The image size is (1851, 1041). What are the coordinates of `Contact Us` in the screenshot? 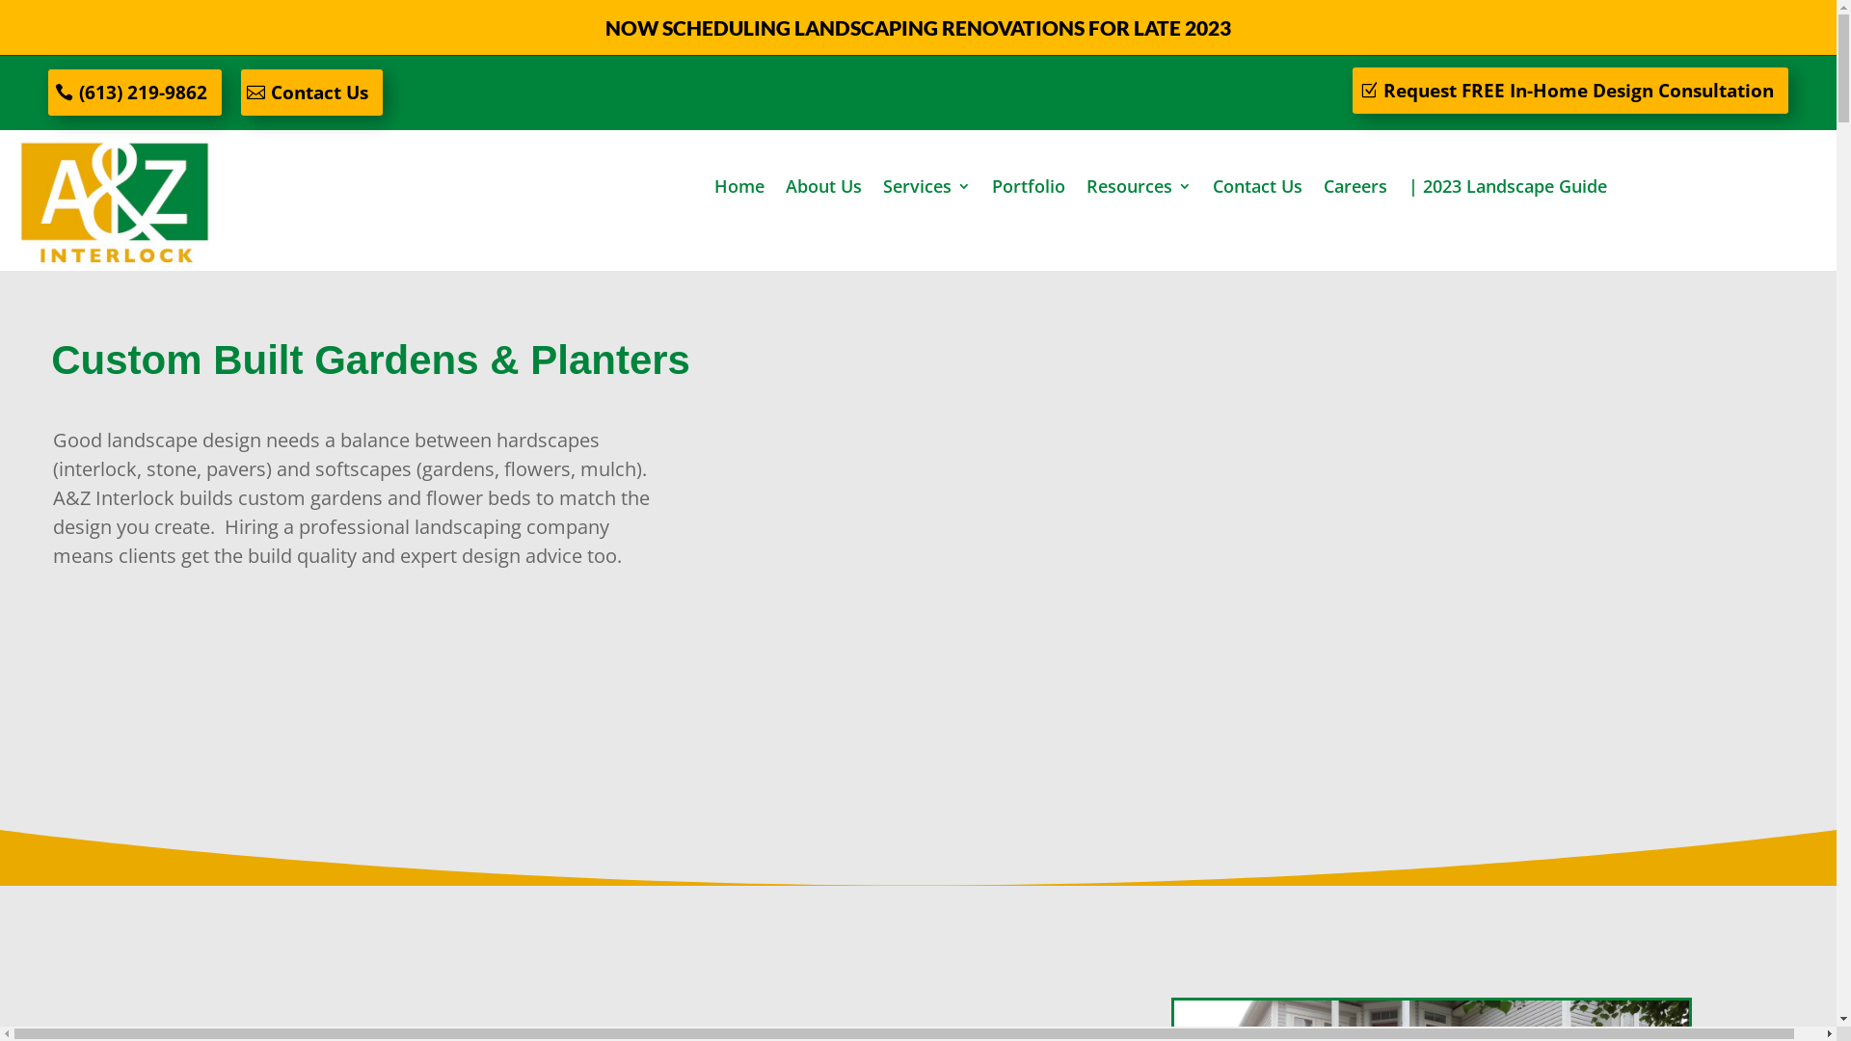 It's located at (1257, 190).